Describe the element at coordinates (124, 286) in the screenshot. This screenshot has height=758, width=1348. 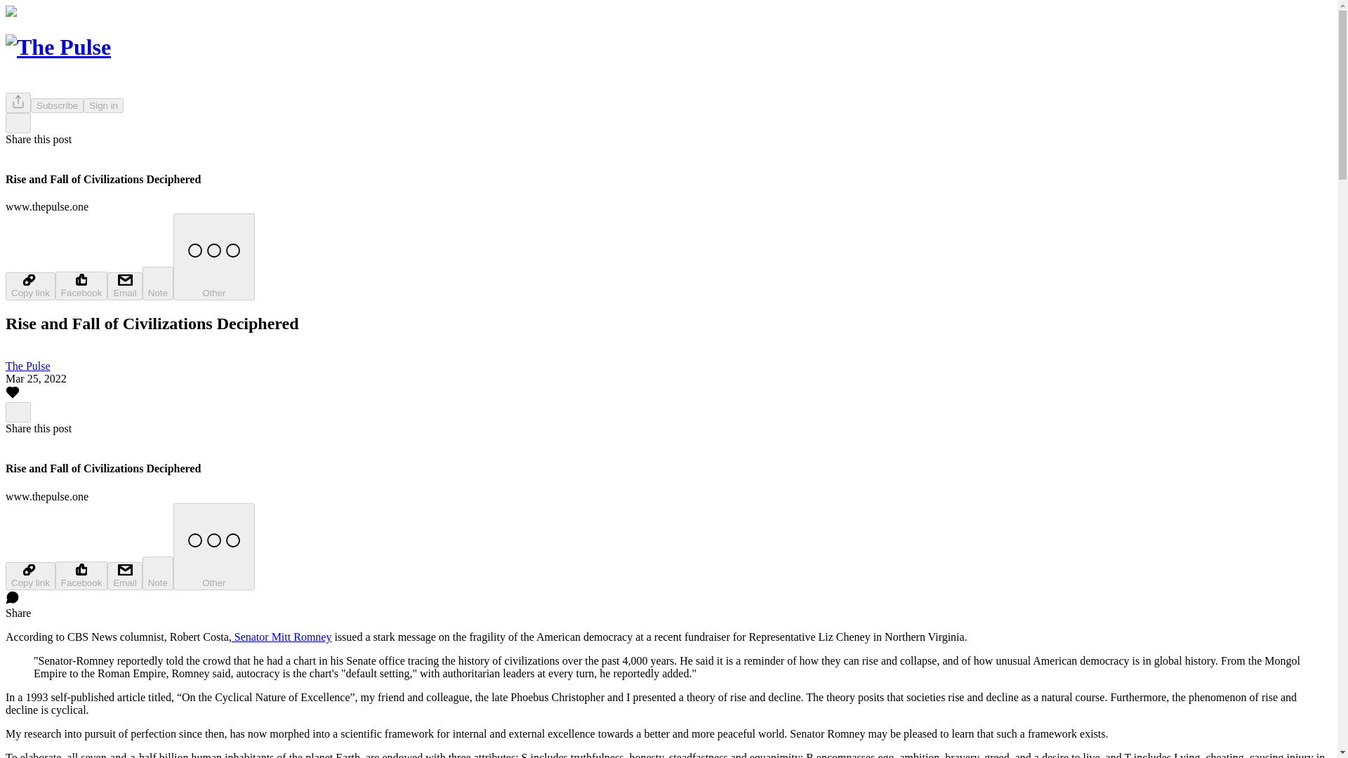
I see `Email` at that location.